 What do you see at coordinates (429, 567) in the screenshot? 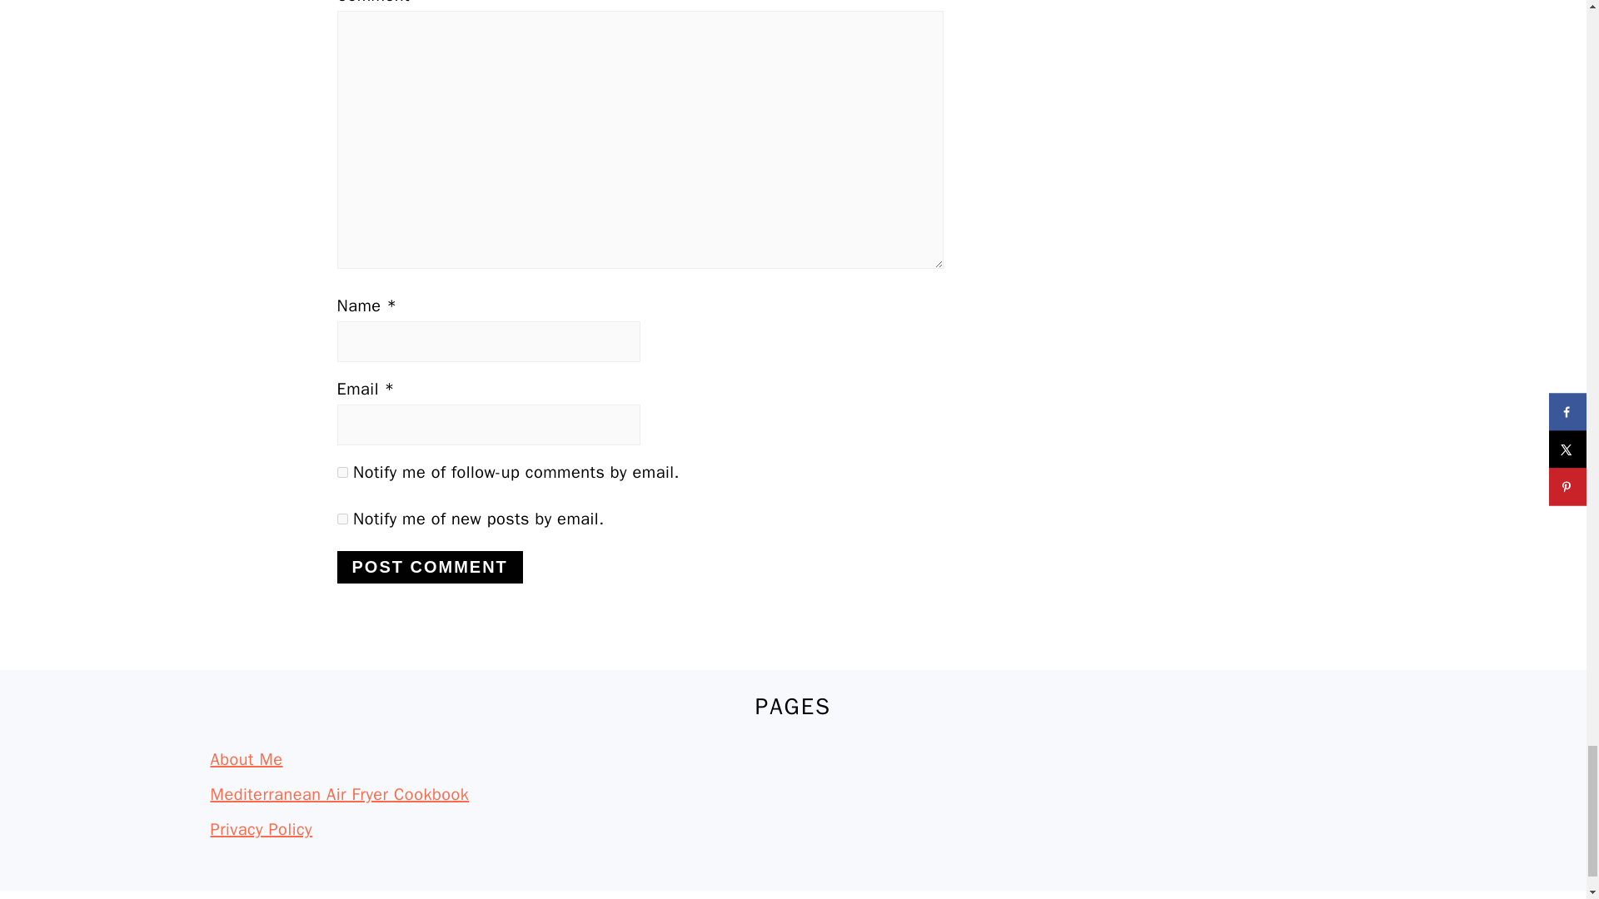
I see `Post Comment` at bounding box center [429, 567].